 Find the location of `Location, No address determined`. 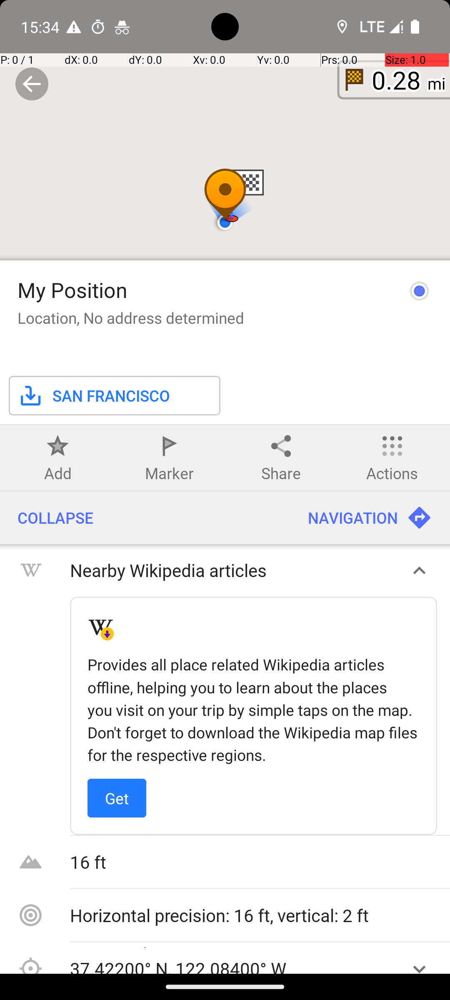

Location, No address determined is located at coordinates (131, 317).